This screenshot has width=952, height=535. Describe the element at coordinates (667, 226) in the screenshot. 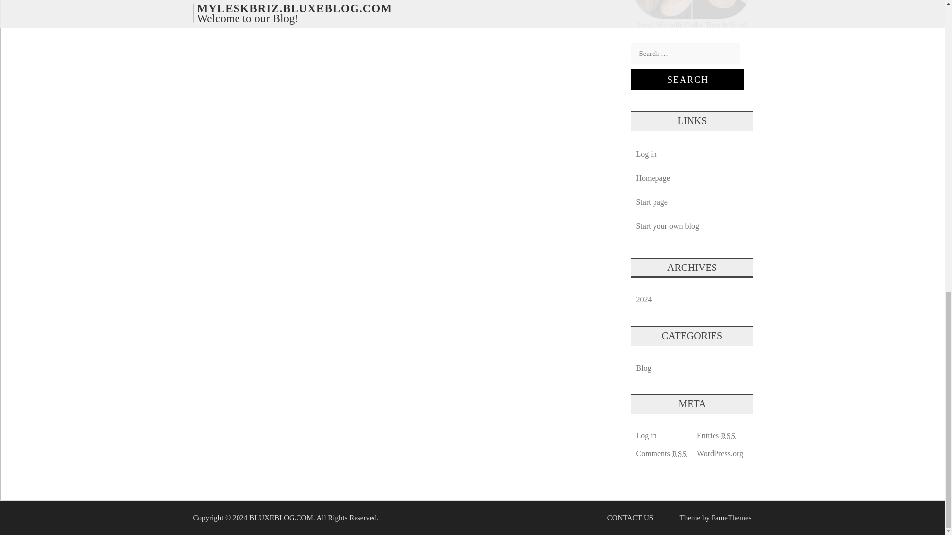

I see `Start your own blog` at that location.